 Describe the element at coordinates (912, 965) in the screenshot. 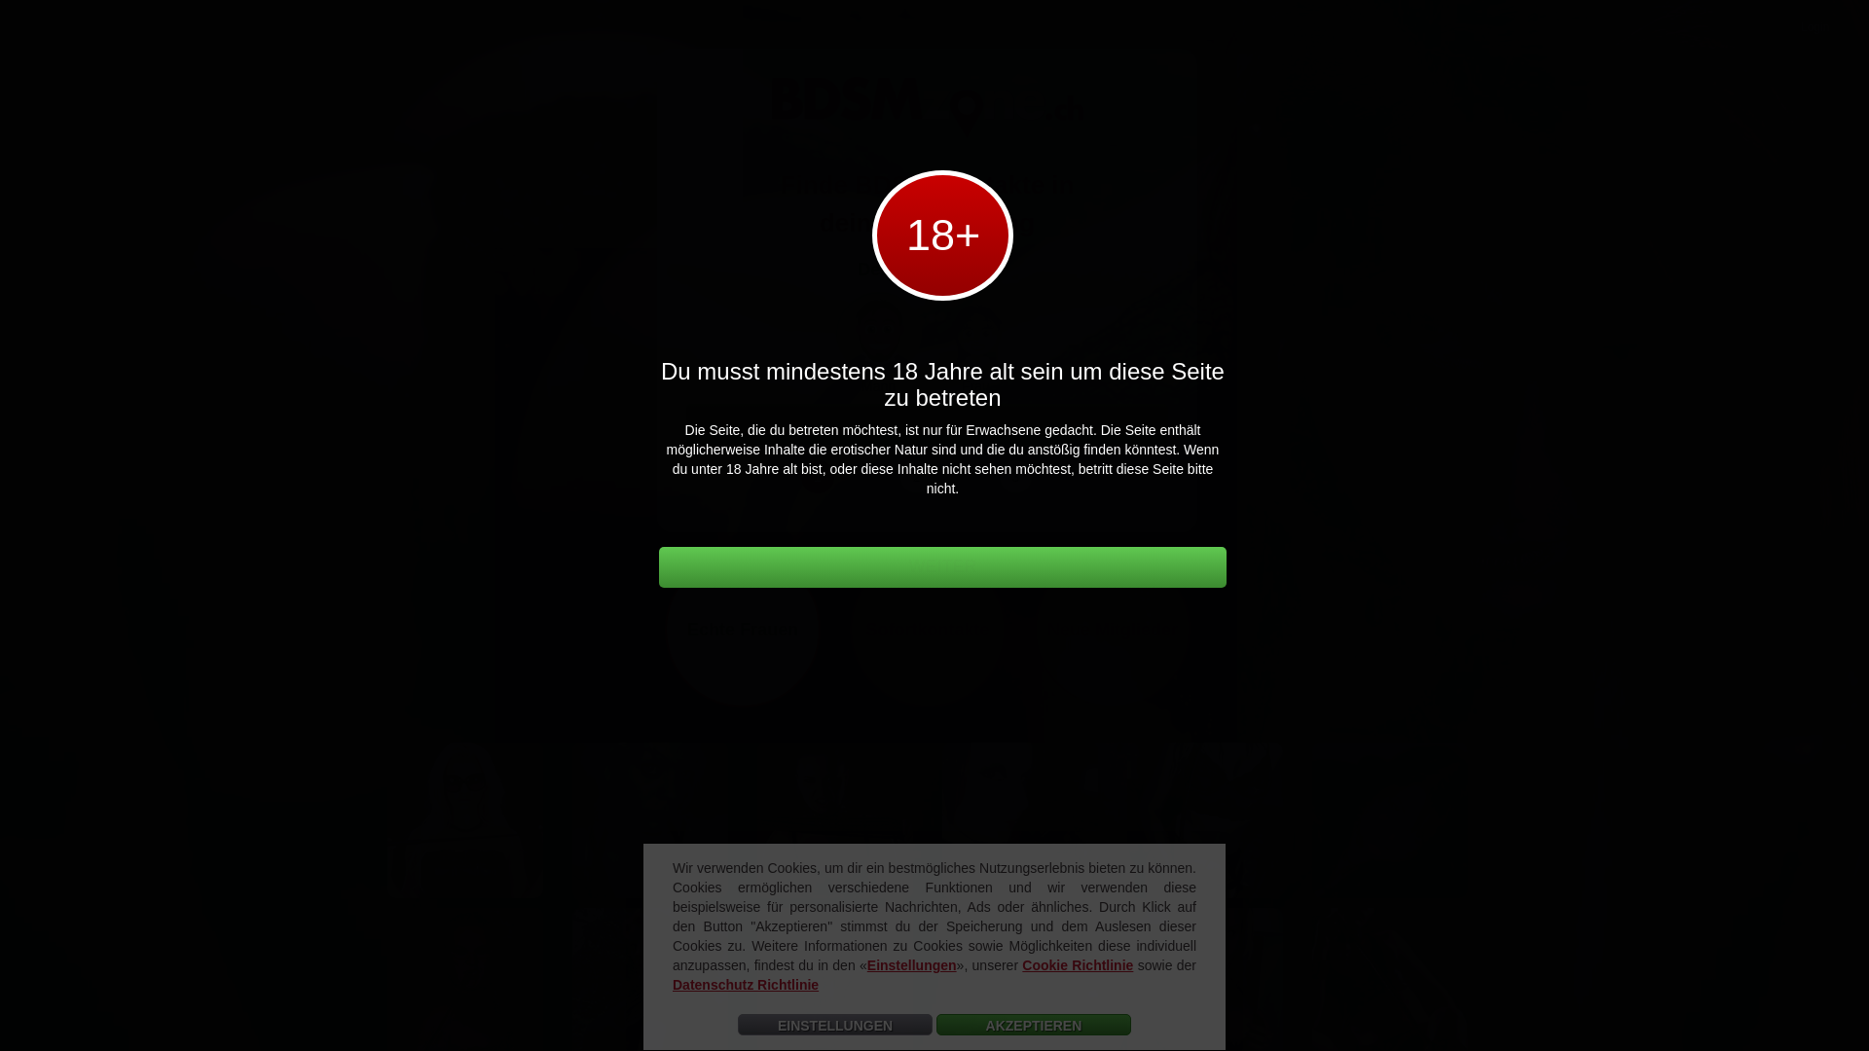

I see `Einstellungen` at that location.